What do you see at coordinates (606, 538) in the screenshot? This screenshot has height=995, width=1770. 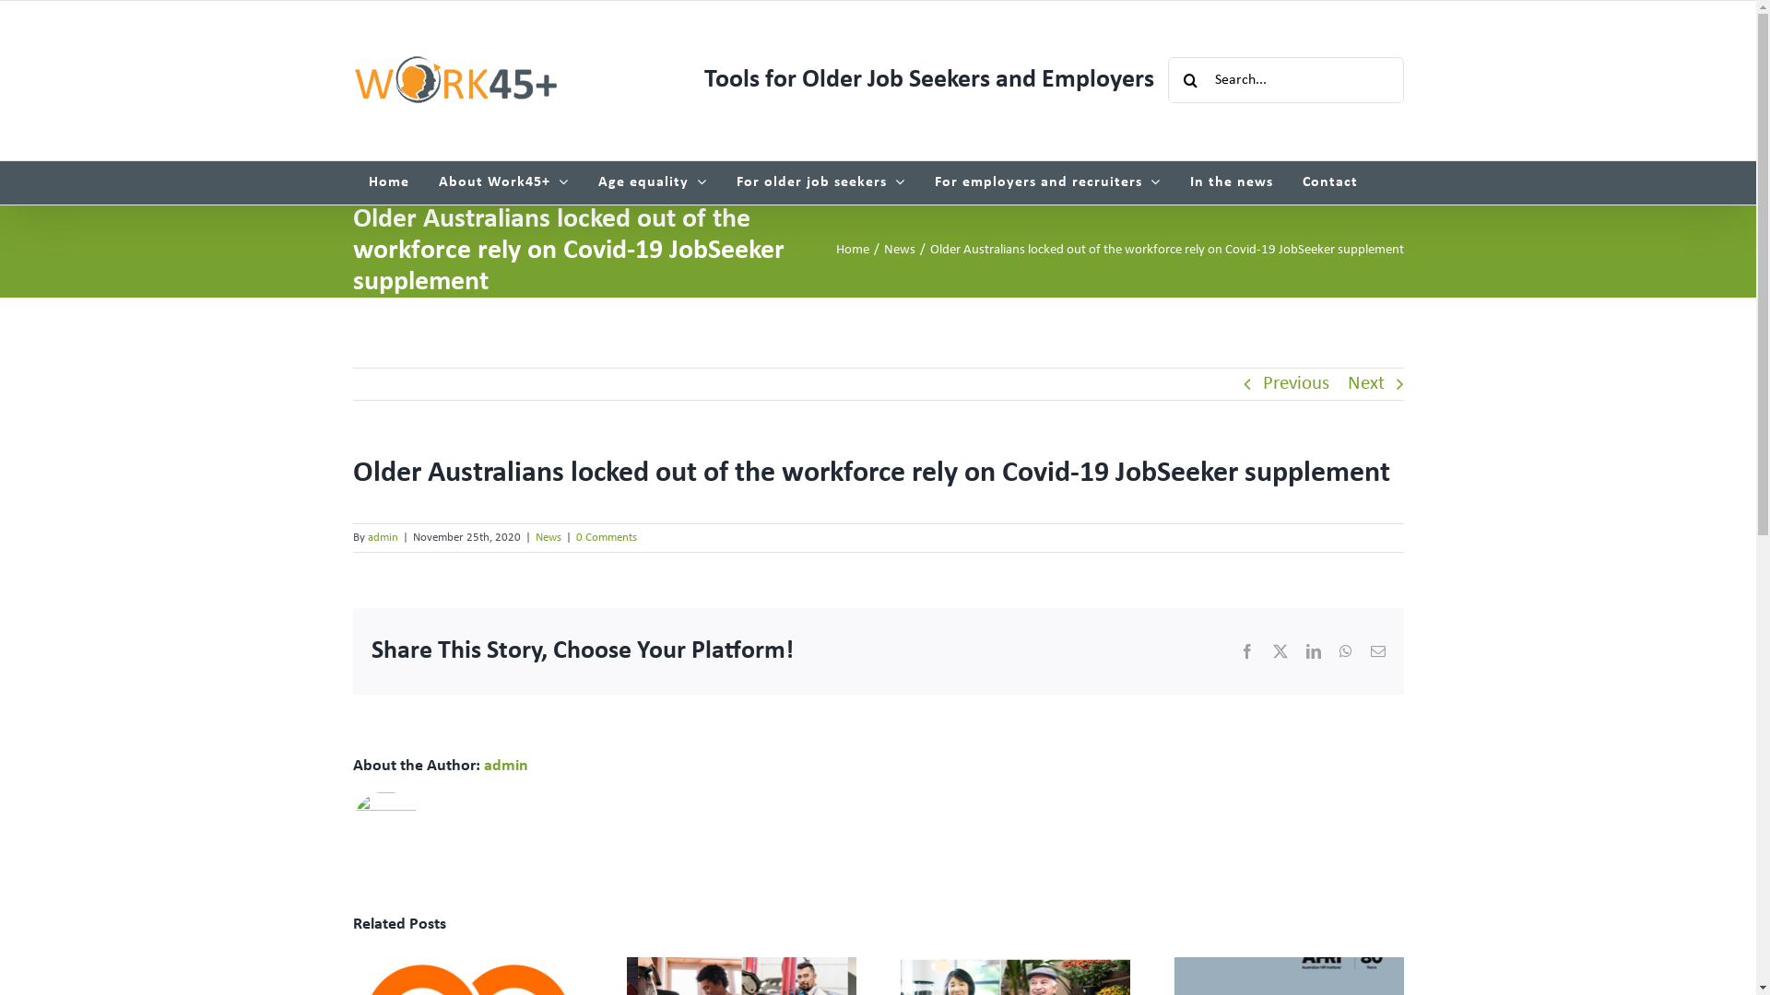 I see `0 Comments` at bounding box center [606, 538].